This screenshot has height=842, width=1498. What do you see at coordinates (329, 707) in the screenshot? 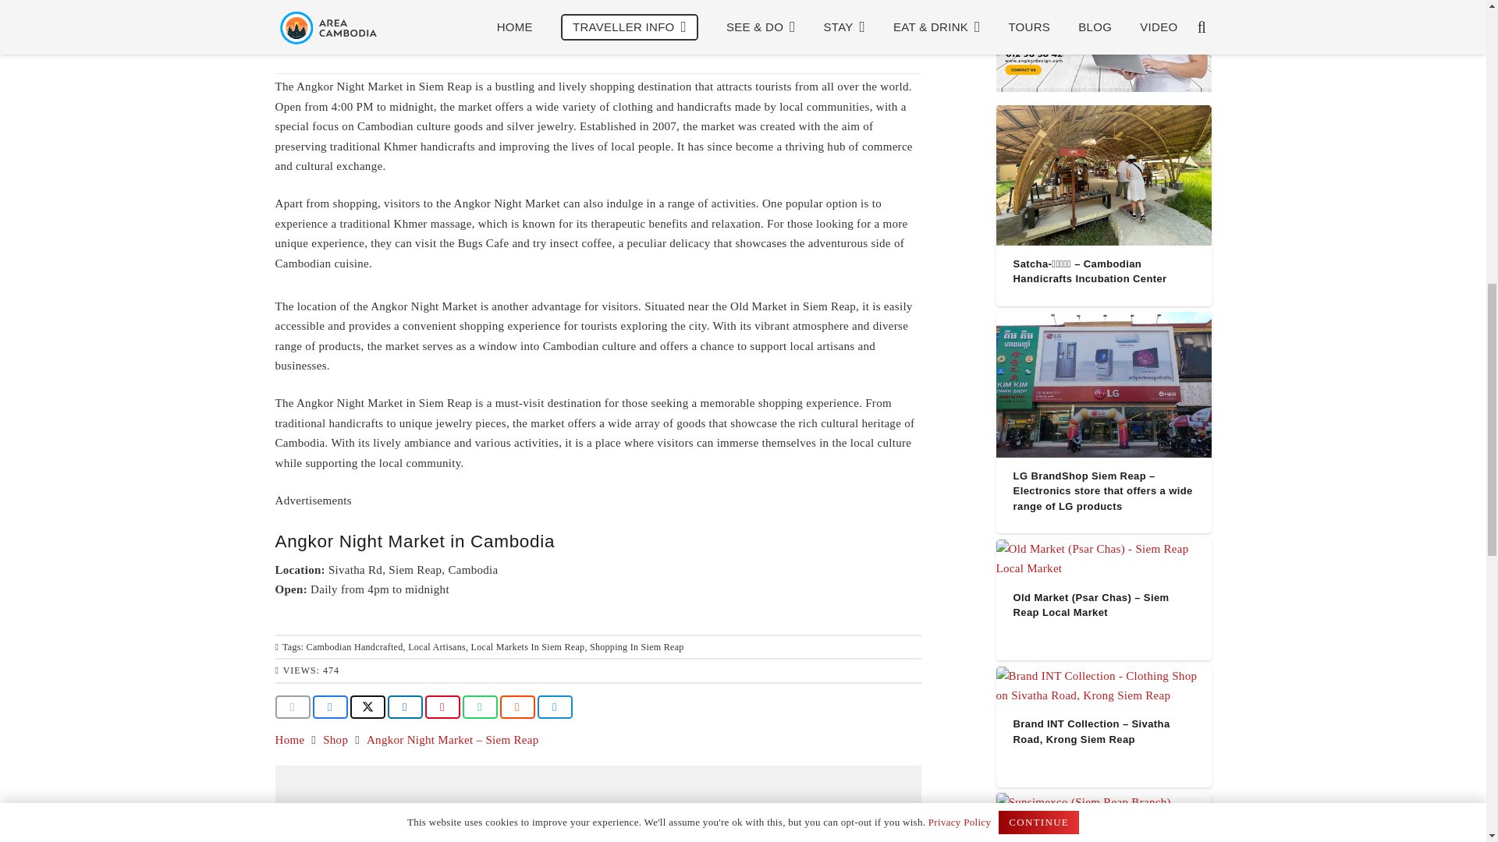
I see `Share this` at bounding box center [329, 707].